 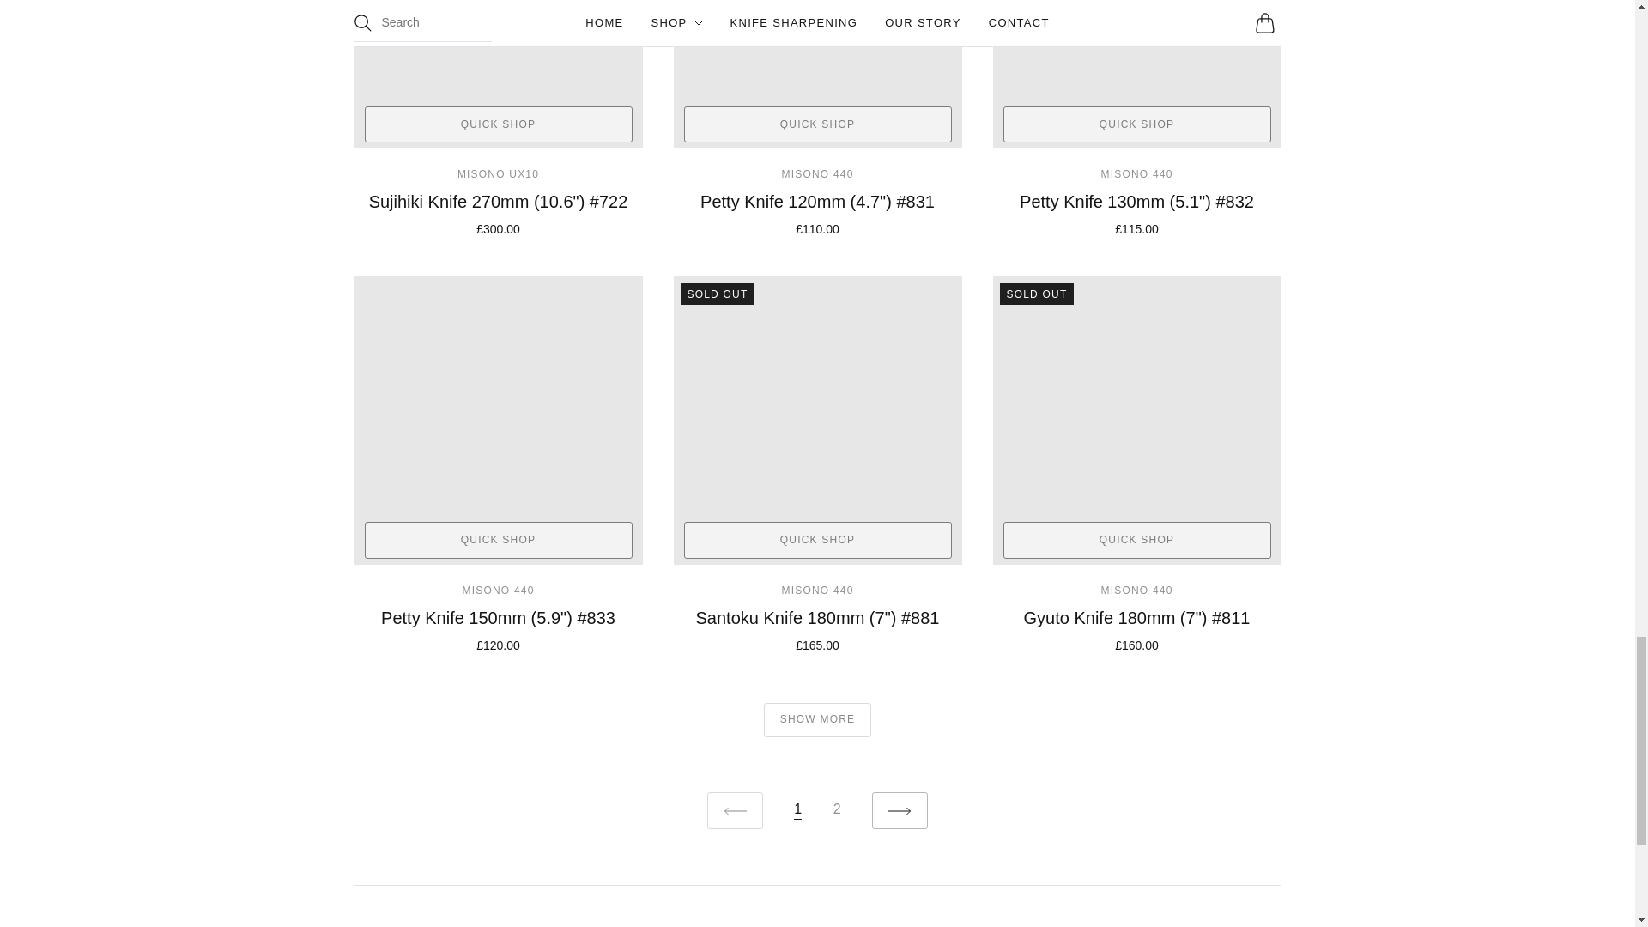 I want to click on Misono UX10, so click(x=498, y=173).